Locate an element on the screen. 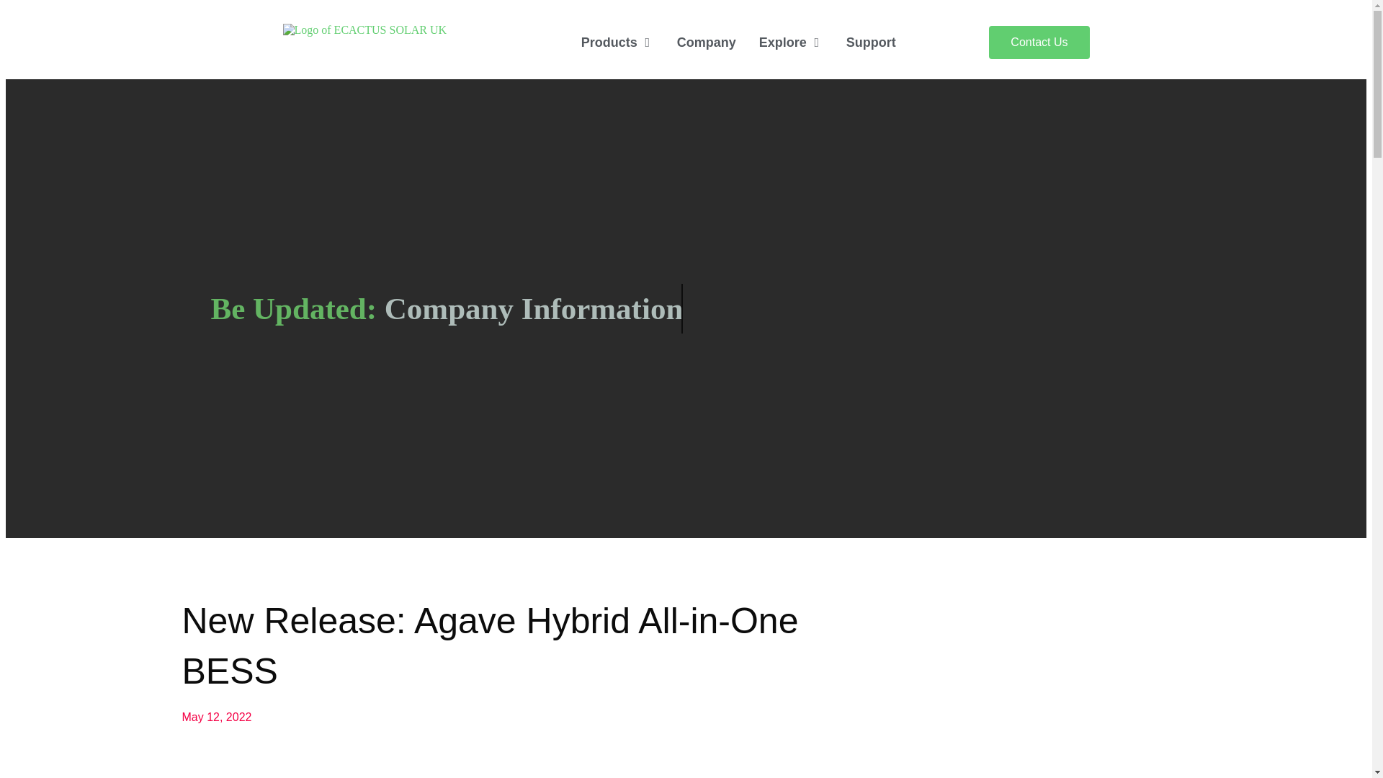  Products is located at coordinates (609, 43).